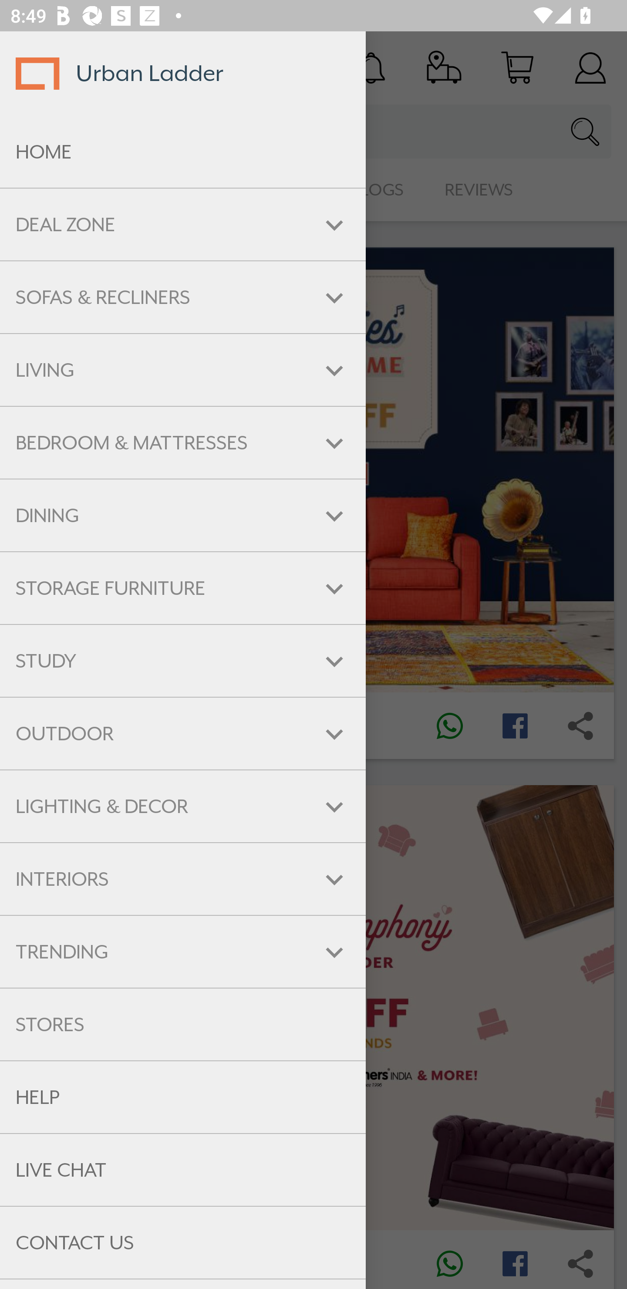  Describe the element at coordinates (183, 588) in the screenshot. I see `STORAGE FURNITURE ` at that location.